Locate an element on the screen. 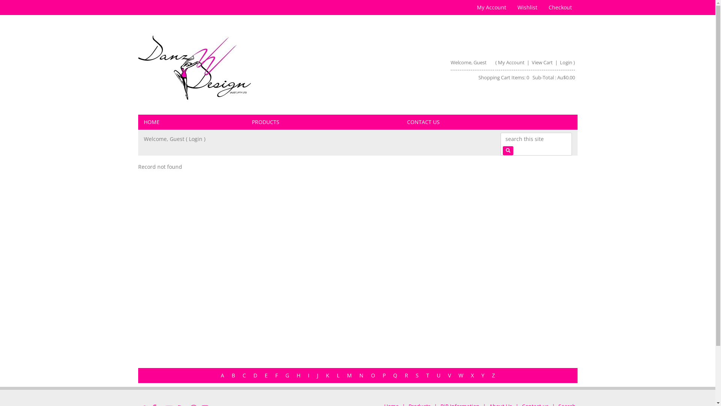 This screenshot has height=406, width=721. A is located at coordinates (222, 375).